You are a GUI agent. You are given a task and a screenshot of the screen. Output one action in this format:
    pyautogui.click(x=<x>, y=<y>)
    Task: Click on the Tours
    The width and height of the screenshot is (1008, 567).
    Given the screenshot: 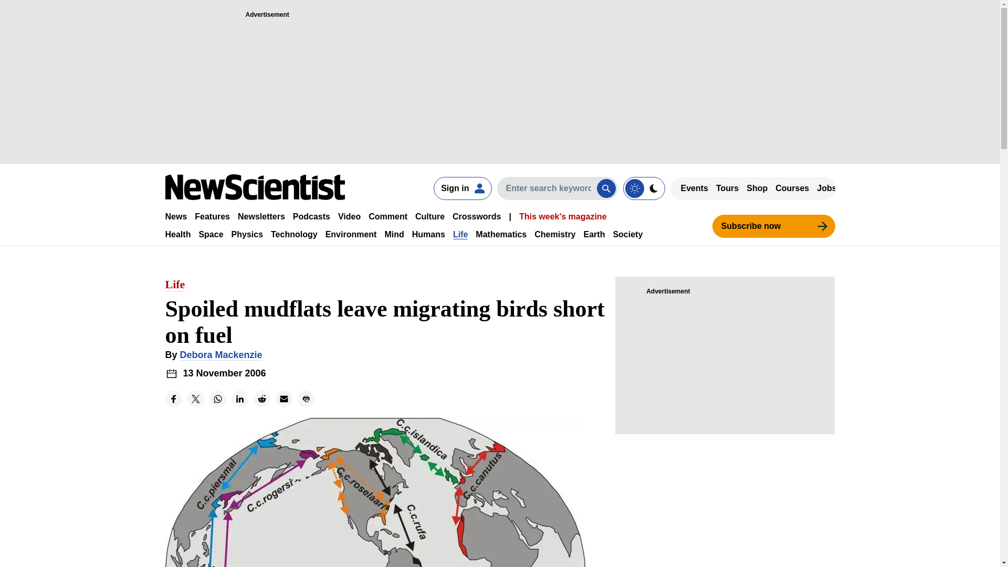 What is the action you would take?
    pyautogui.click(x=727, y=188)
    